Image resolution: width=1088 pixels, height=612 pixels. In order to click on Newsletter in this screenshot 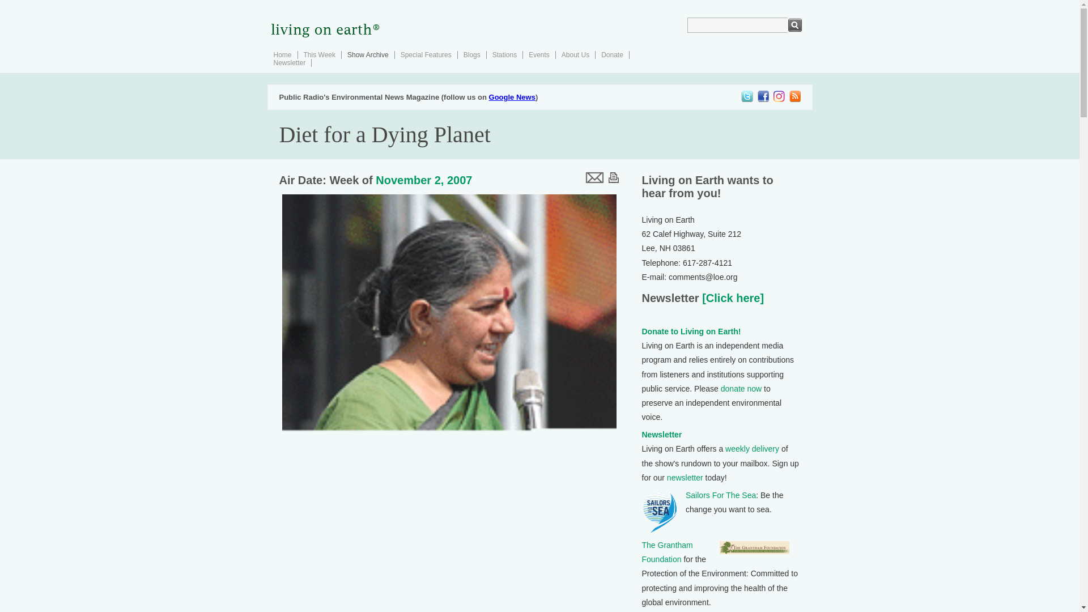, I will do `click(662, 435)`.